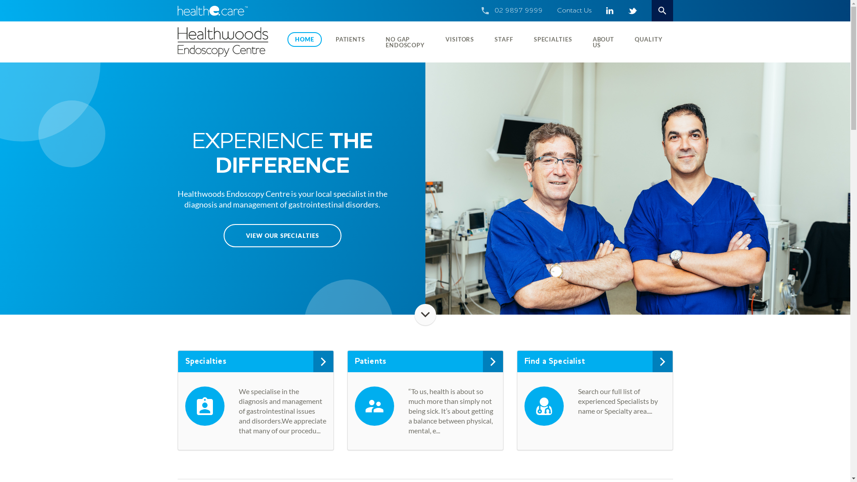 The height and width of the screenshot is (482, 857). Describe the element at coordinates (649, 39) in the screenshot. I see `QUALITY` at that location.